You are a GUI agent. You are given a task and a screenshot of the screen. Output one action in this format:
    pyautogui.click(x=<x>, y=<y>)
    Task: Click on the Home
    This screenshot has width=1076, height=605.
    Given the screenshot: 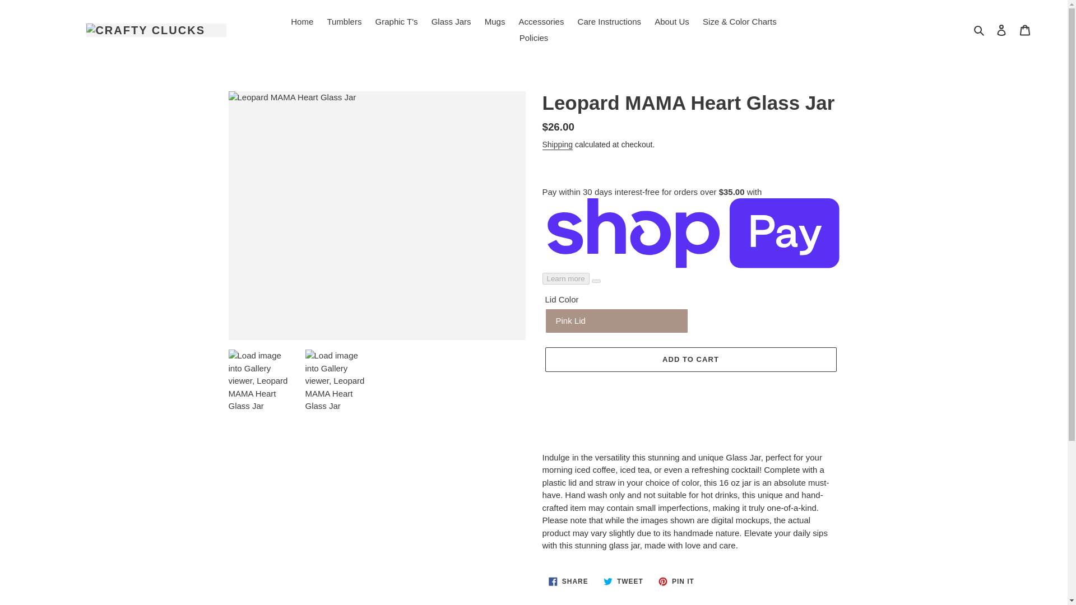 What is the action you would take?
    pyautogui.click(x=344, y=22)
    